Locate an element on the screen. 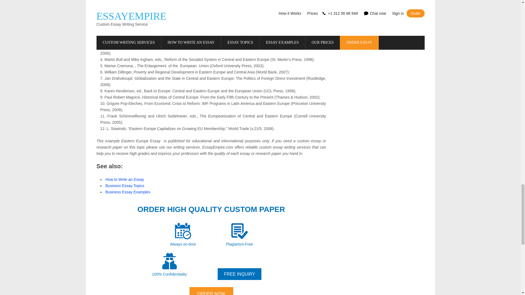 This screenshot has width=525, height=295. Business Essay Examples is located at coordinates (128, 192).